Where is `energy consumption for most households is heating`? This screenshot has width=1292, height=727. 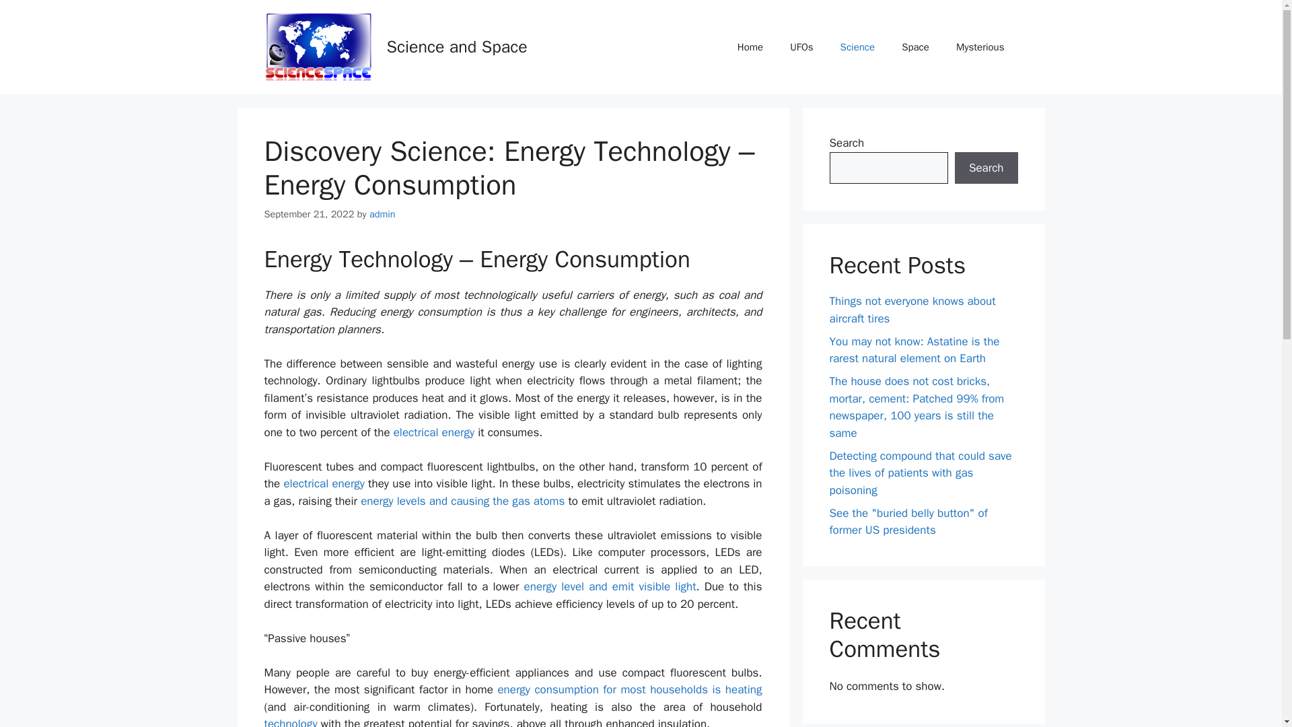
energy consumption for most households is heating is located at coordinates (630, 689).